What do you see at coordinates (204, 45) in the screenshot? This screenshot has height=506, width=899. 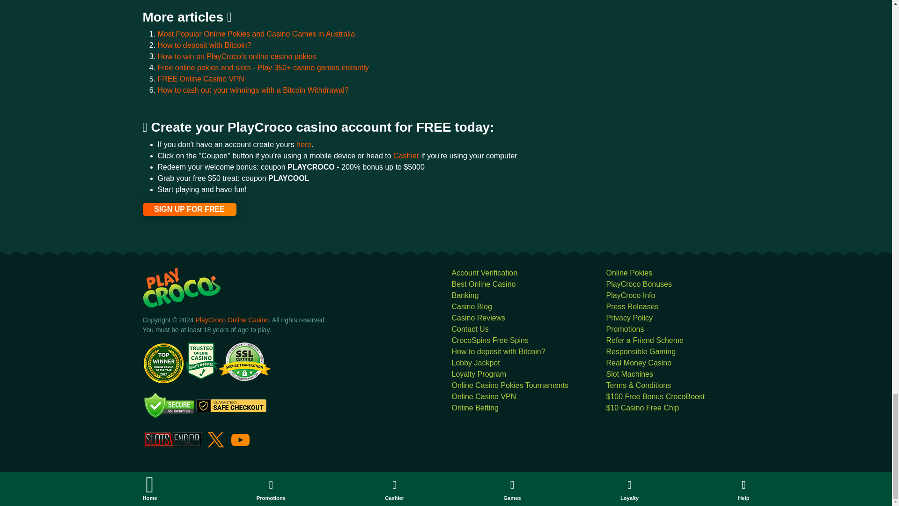 I see `How to deposit with Bitcoin?` at bounding box center [204, 45].